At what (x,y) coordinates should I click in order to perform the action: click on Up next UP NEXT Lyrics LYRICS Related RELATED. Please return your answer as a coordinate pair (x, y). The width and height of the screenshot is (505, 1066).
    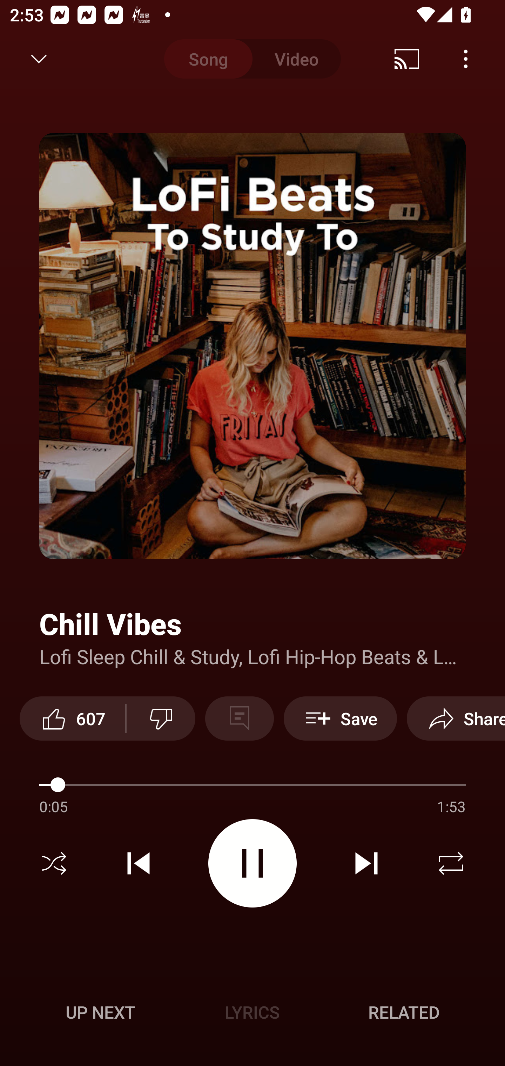
    Looking at the image, I should click on (252, 1014).